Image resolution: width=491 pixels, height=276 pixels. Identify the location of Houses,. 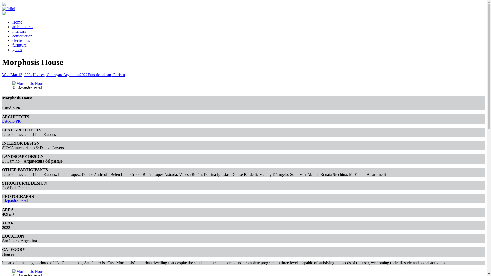
(40, 75).